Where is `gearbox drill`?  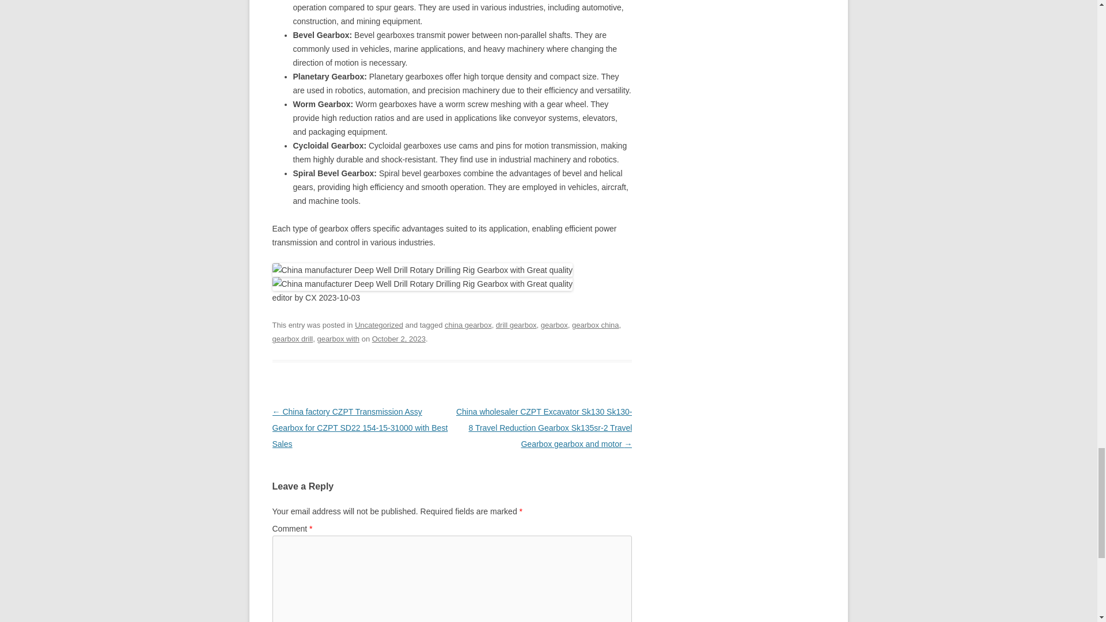 gearbox drill is located at coordinates (293, 339).